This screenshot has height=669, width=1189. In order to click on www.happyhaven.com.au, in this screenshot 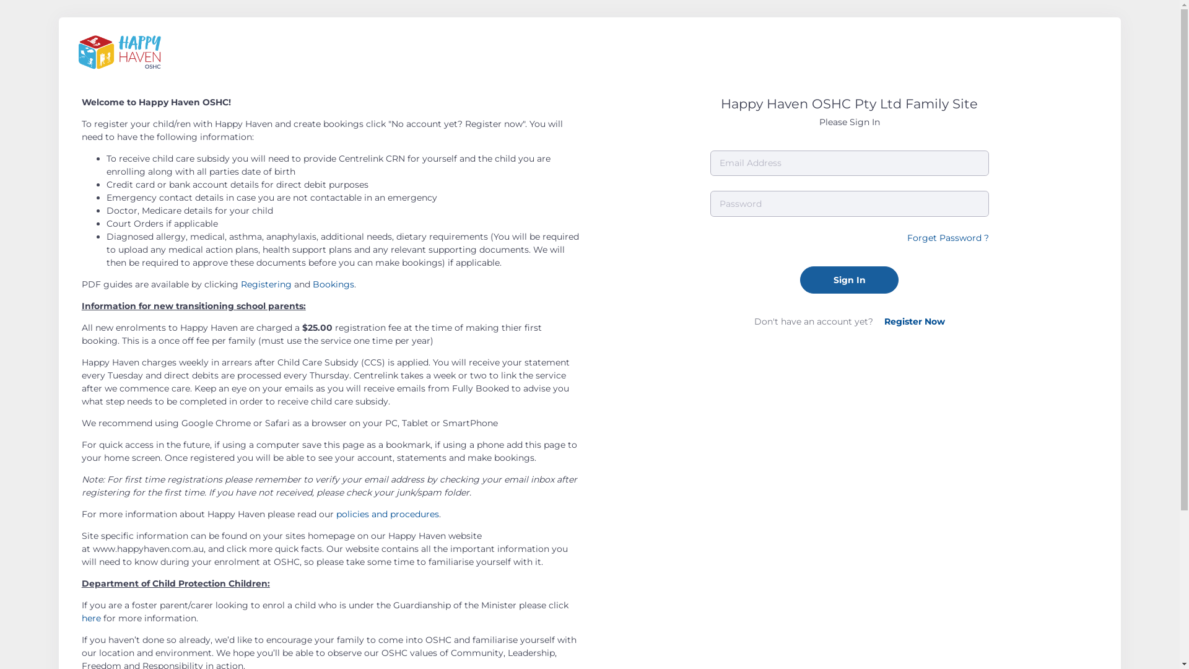, I will do `click(149, 548)`.